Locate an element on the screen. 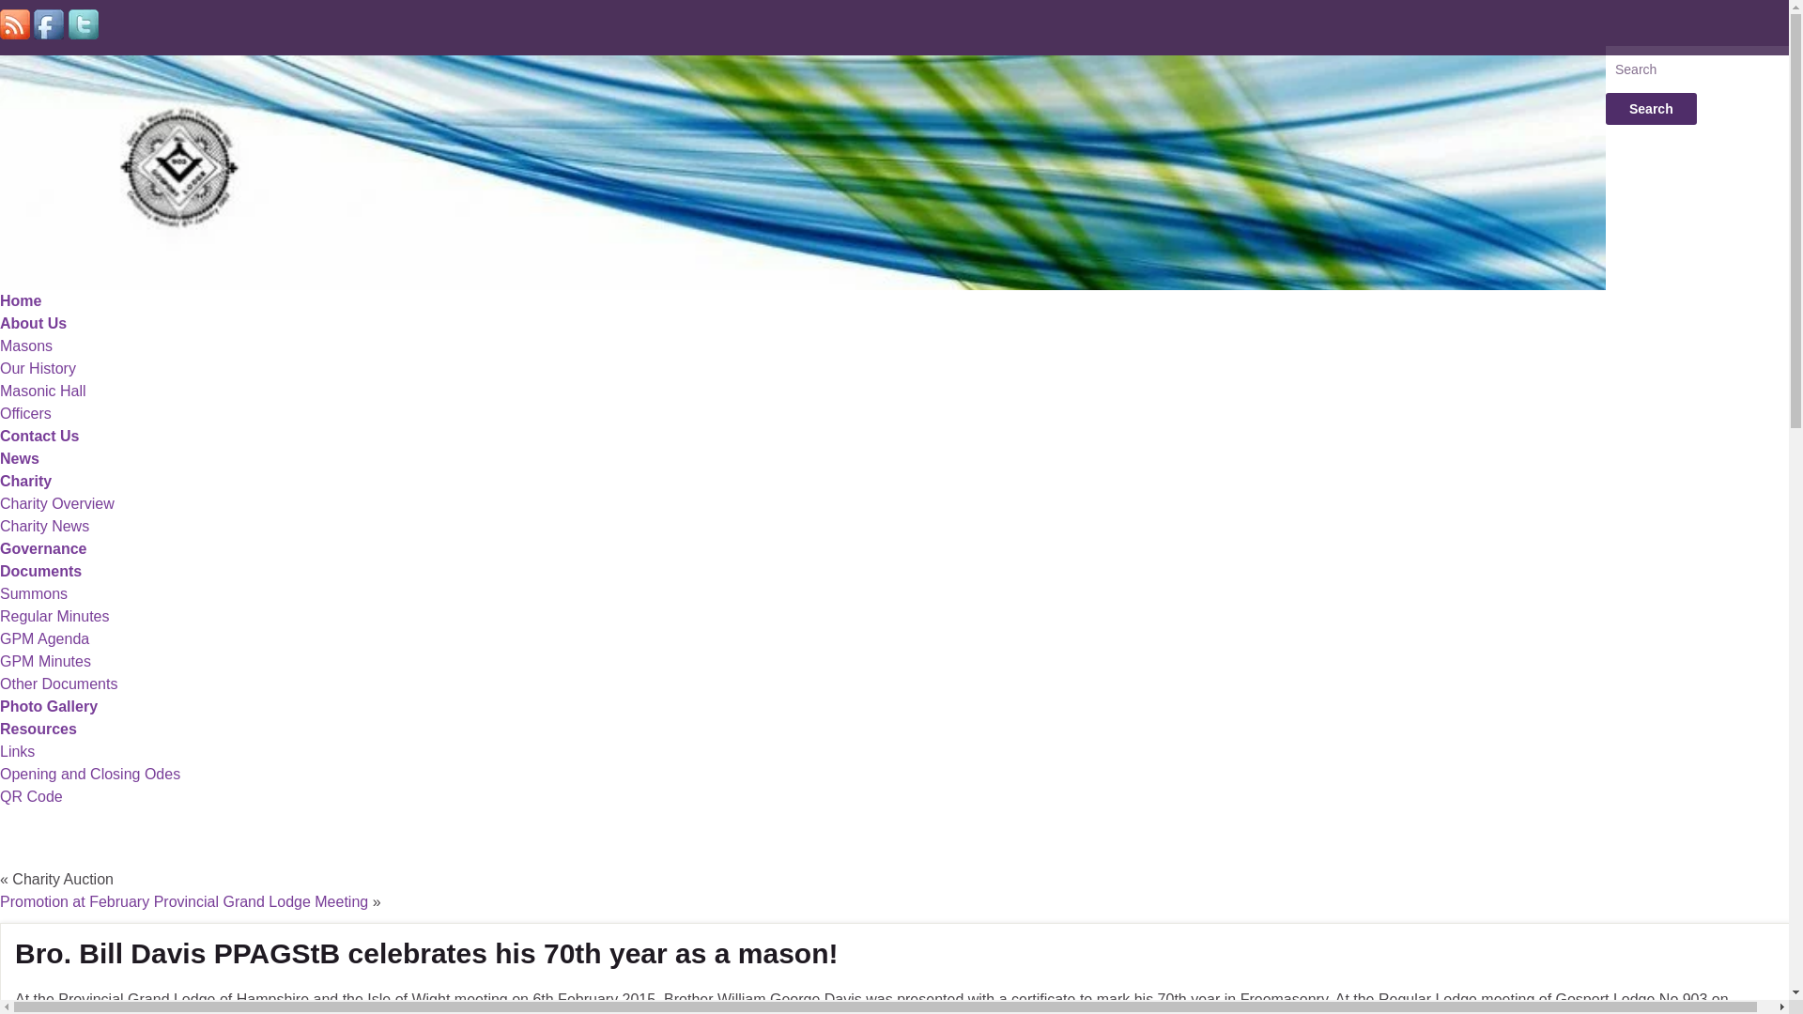  Gosport Lodge on Twitter is located at coordinates (83, 24).